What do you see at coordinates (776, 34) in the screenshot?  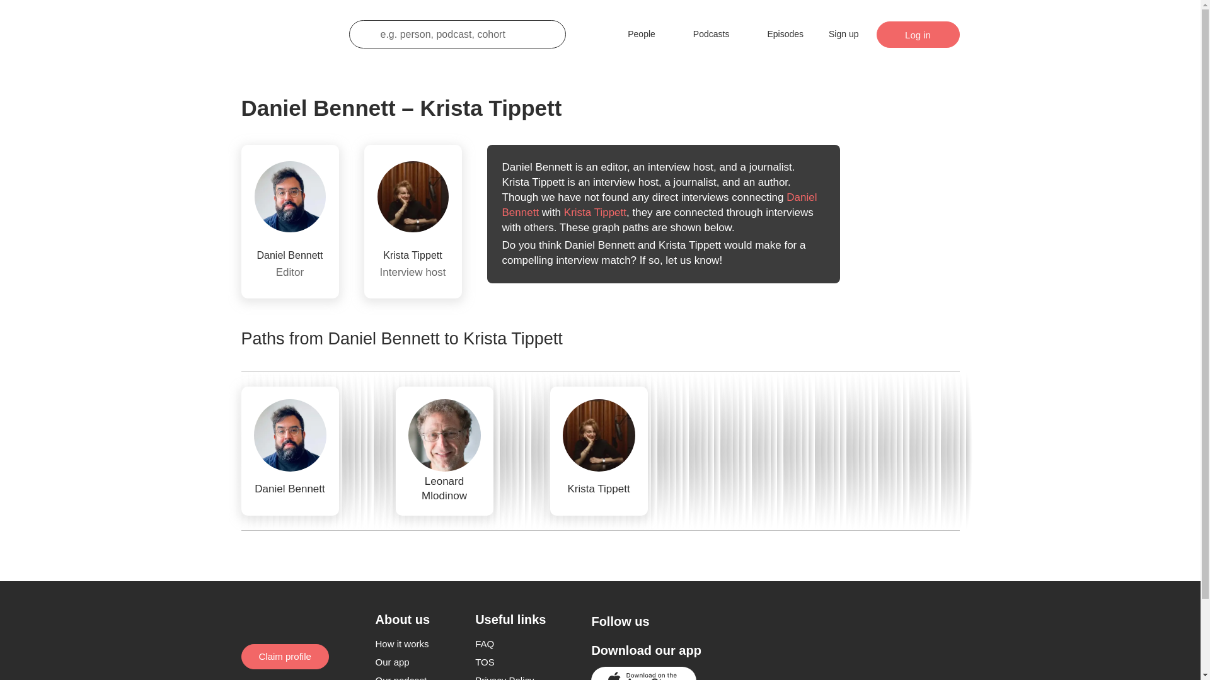 I see `Episodes` at bounding box center [776, 34].